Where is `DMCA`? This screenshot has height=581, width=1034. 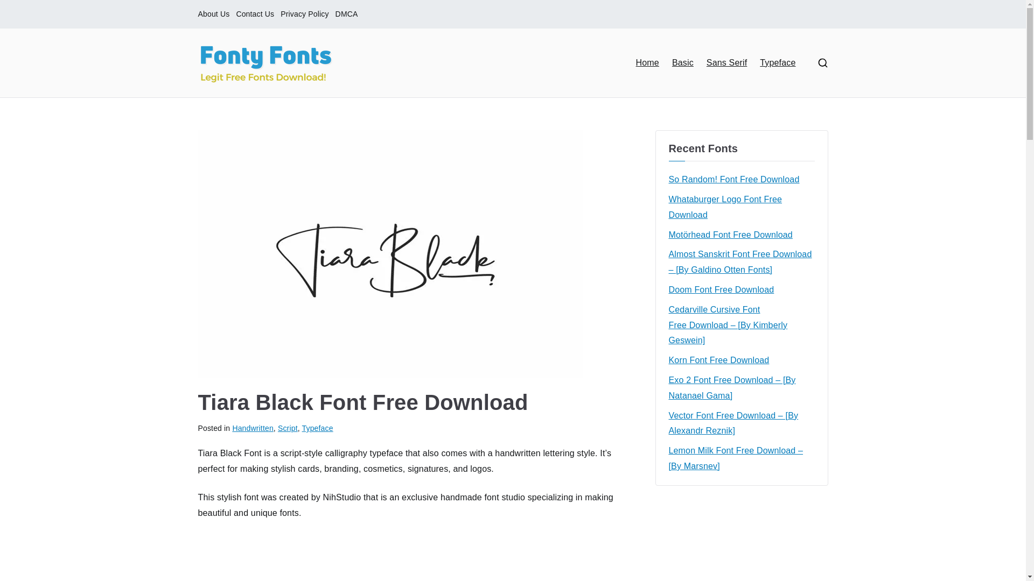 DMCA is located at coordinates (346, 14).